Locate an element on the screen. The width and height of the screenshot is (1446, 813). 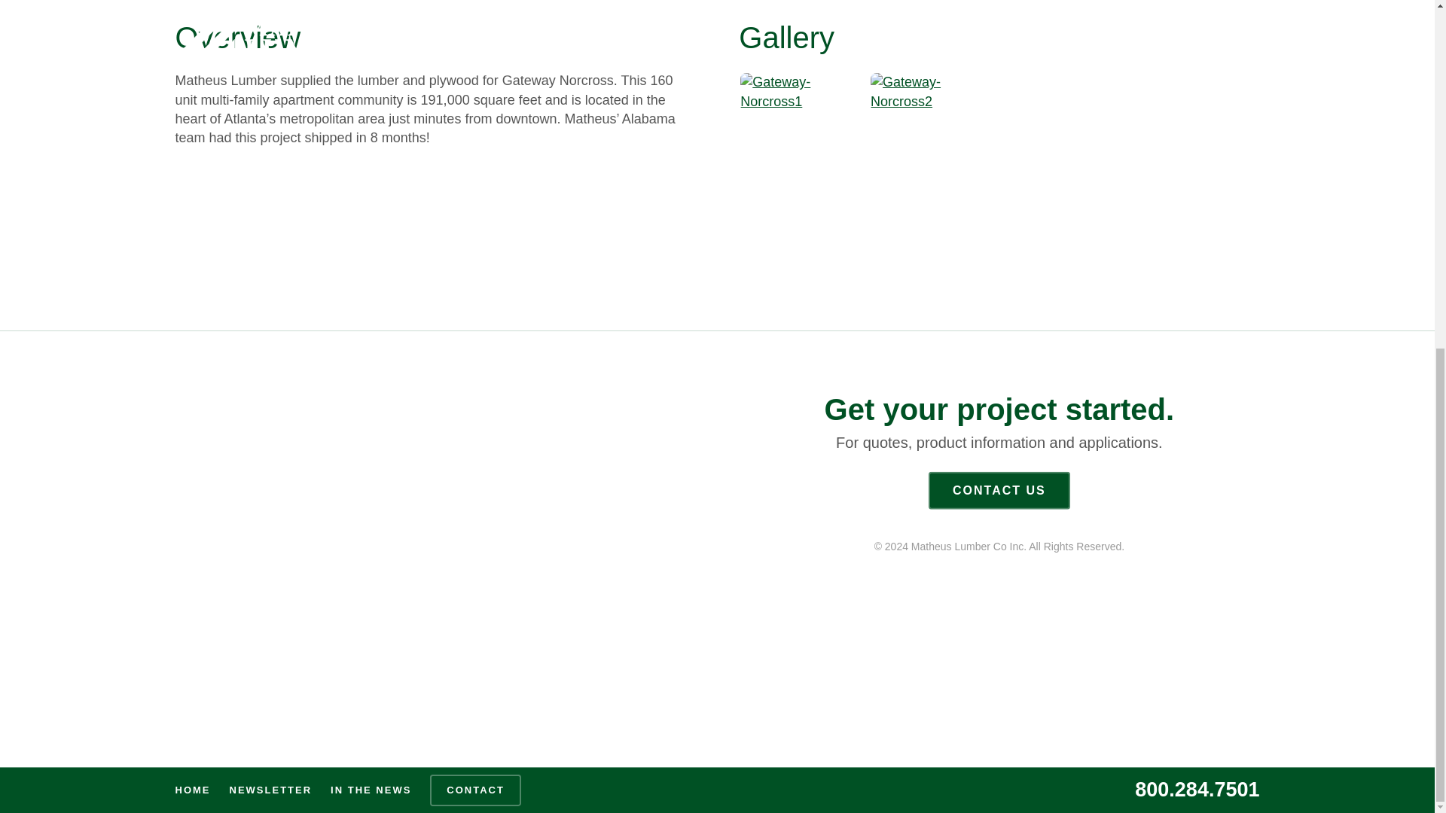
IN THE NEWS is located at coordinates (371, 184).